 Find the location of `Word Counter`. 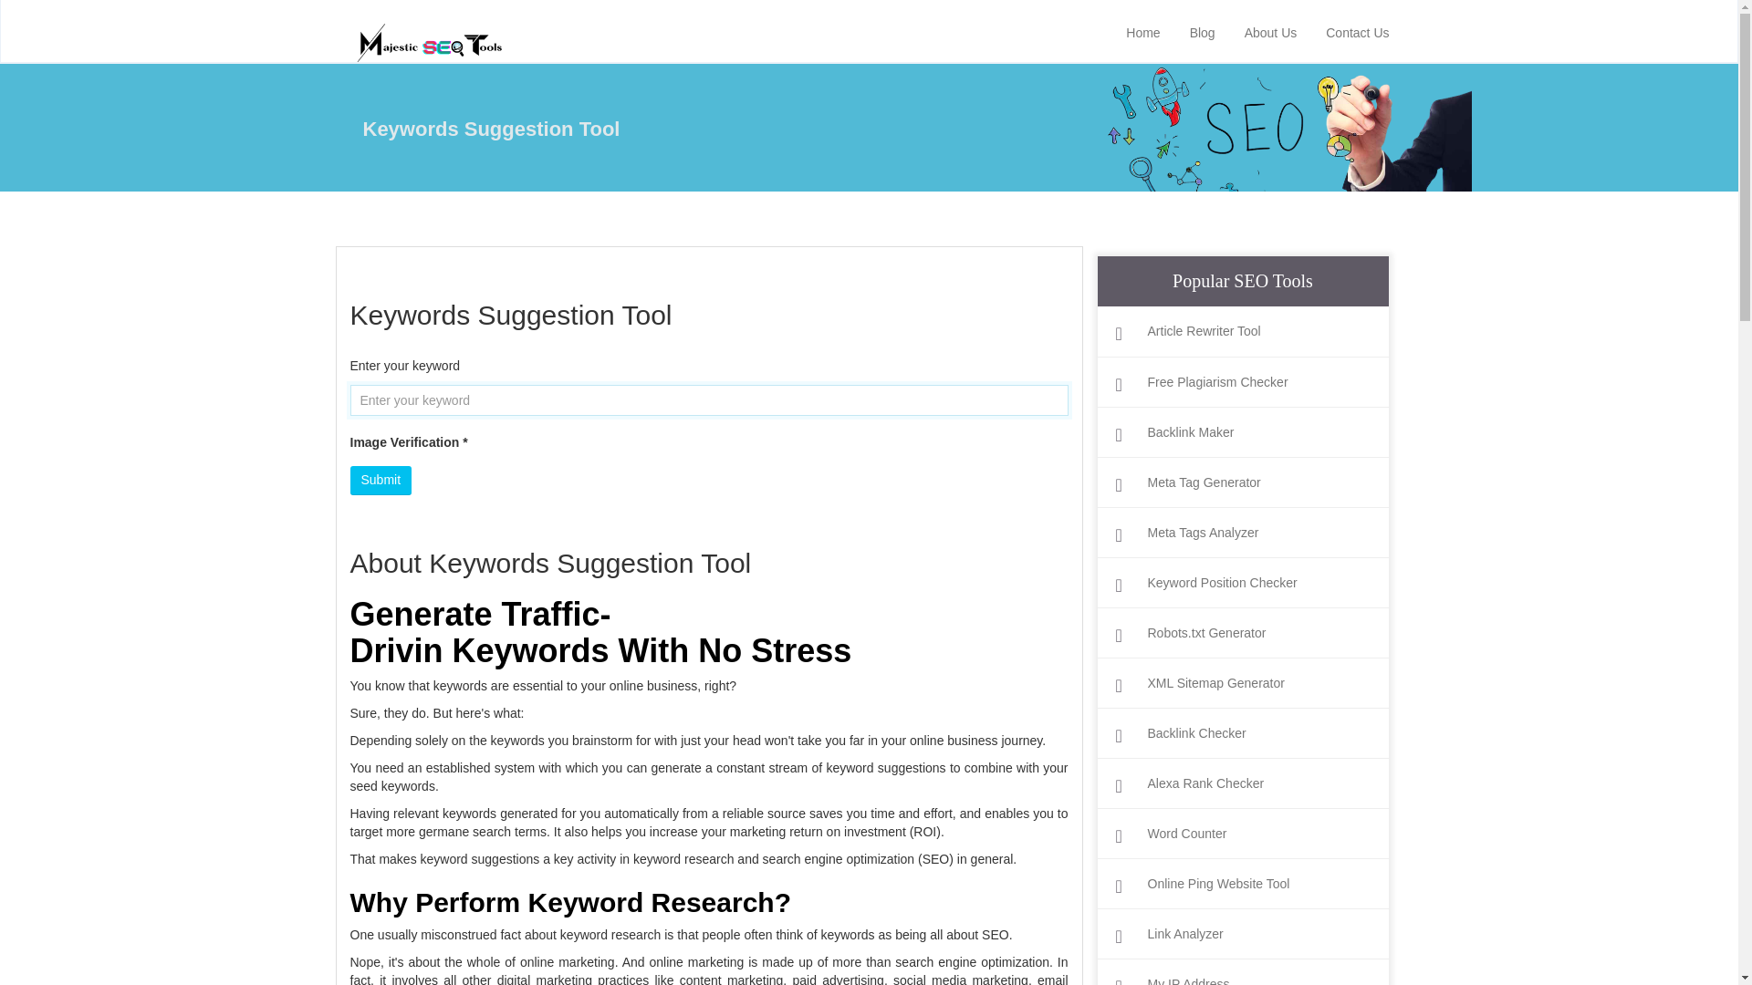

Word Counter is located at coordinates (1242, 834).